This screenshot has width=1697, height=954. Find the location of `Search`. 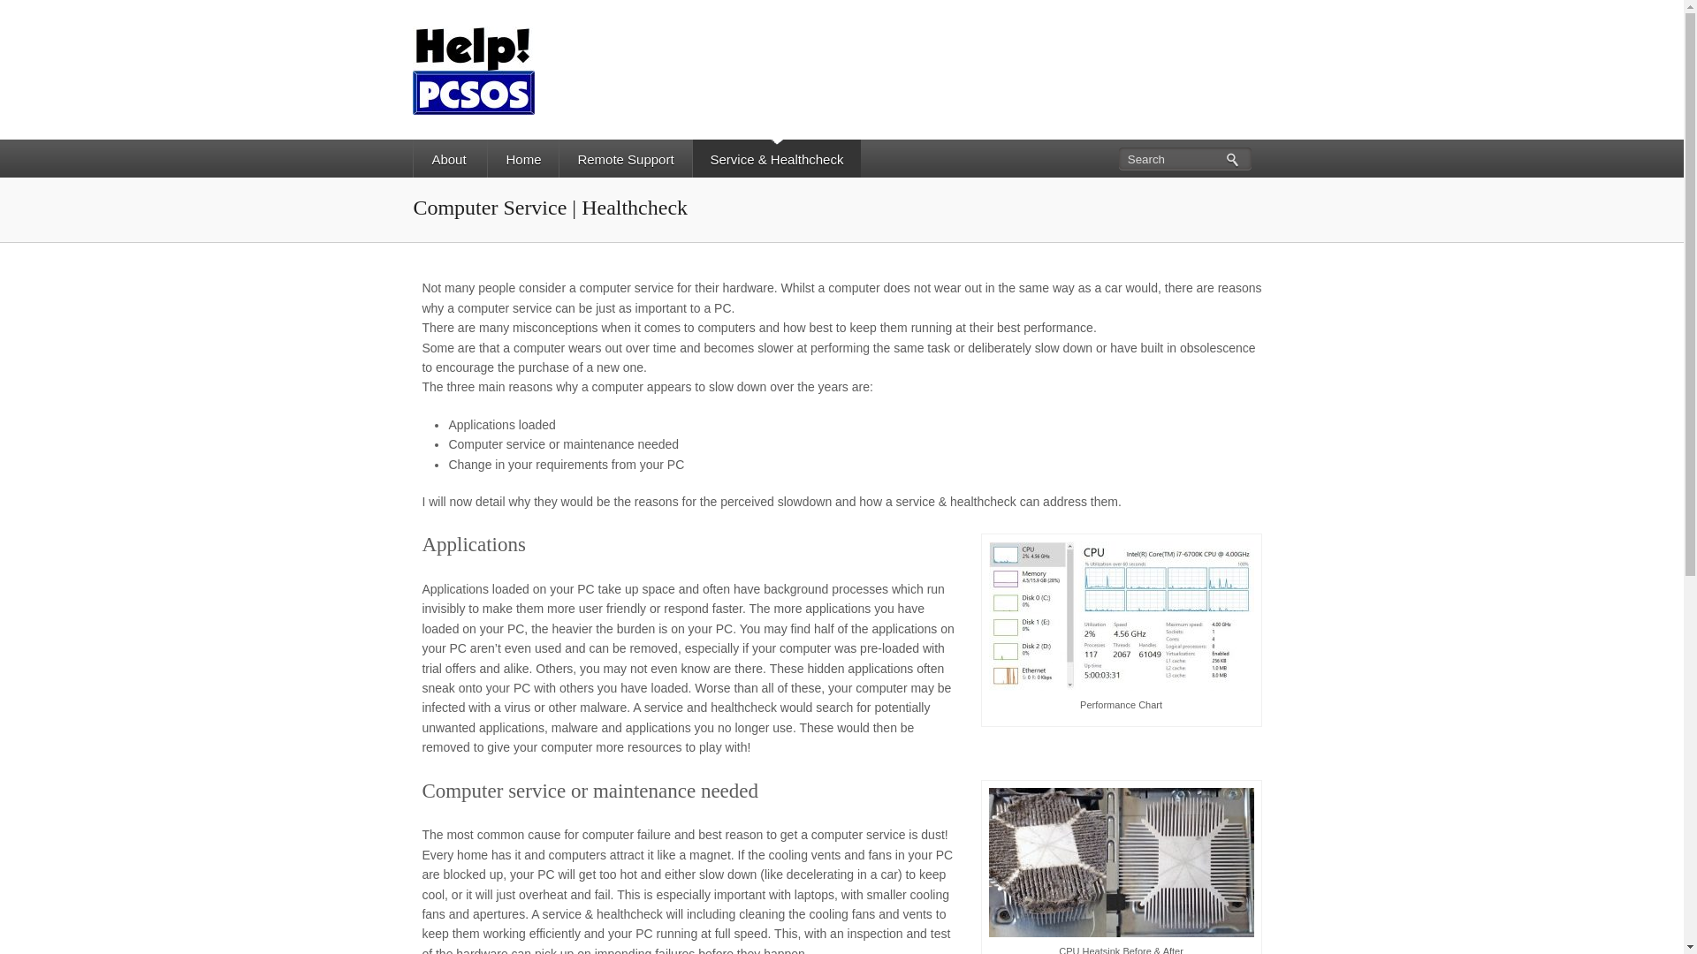

Search is located at coordinates (1183, 158).